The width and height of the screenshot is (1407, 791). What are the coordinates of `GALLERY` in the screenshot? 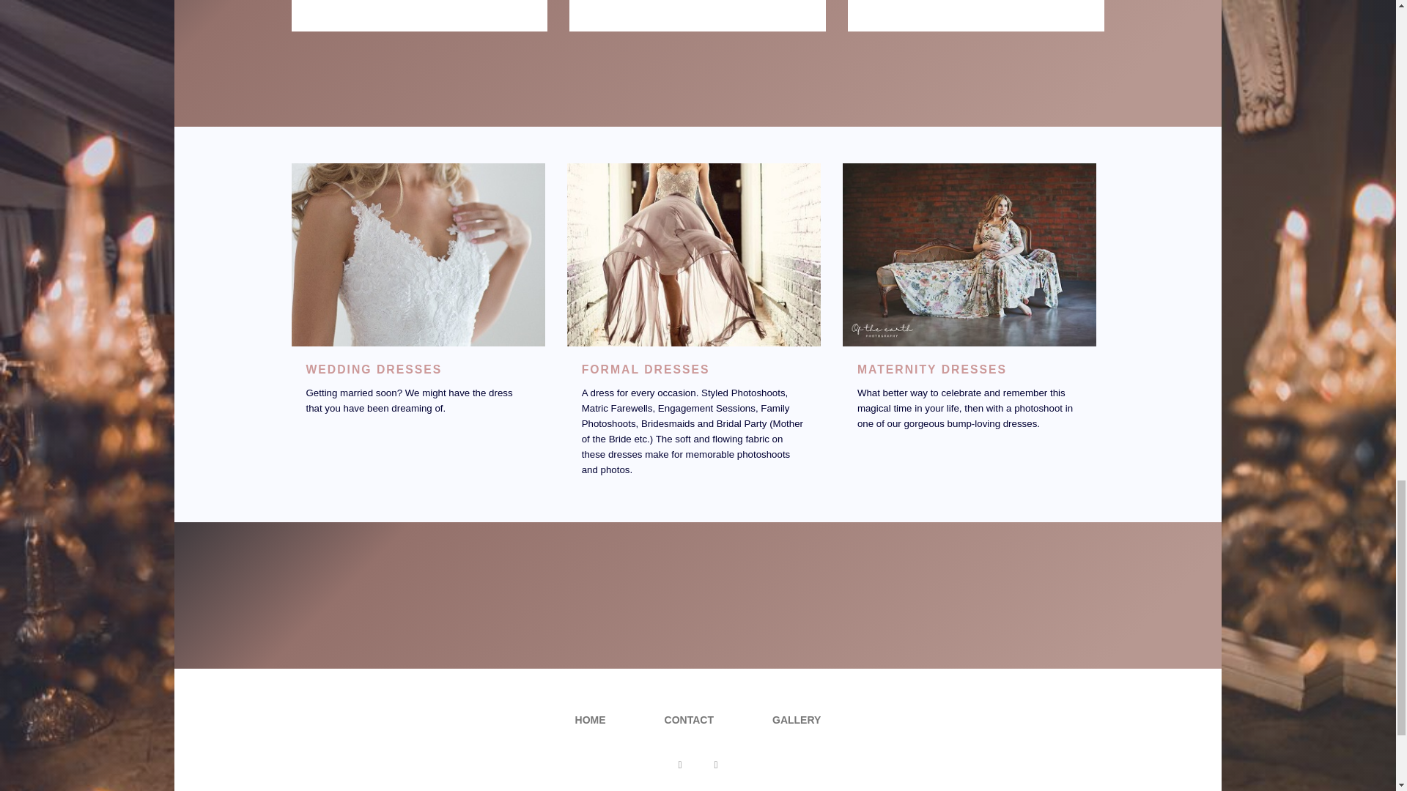 It's located at (796, 720).